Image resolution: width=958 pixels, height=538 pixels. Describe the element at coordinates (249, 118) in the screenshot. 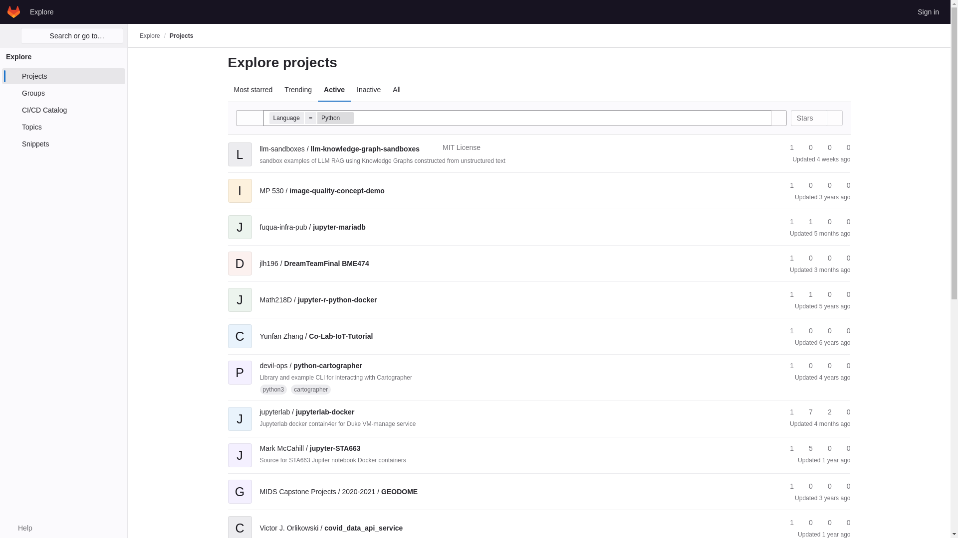

I see `Toggle history` at that location.